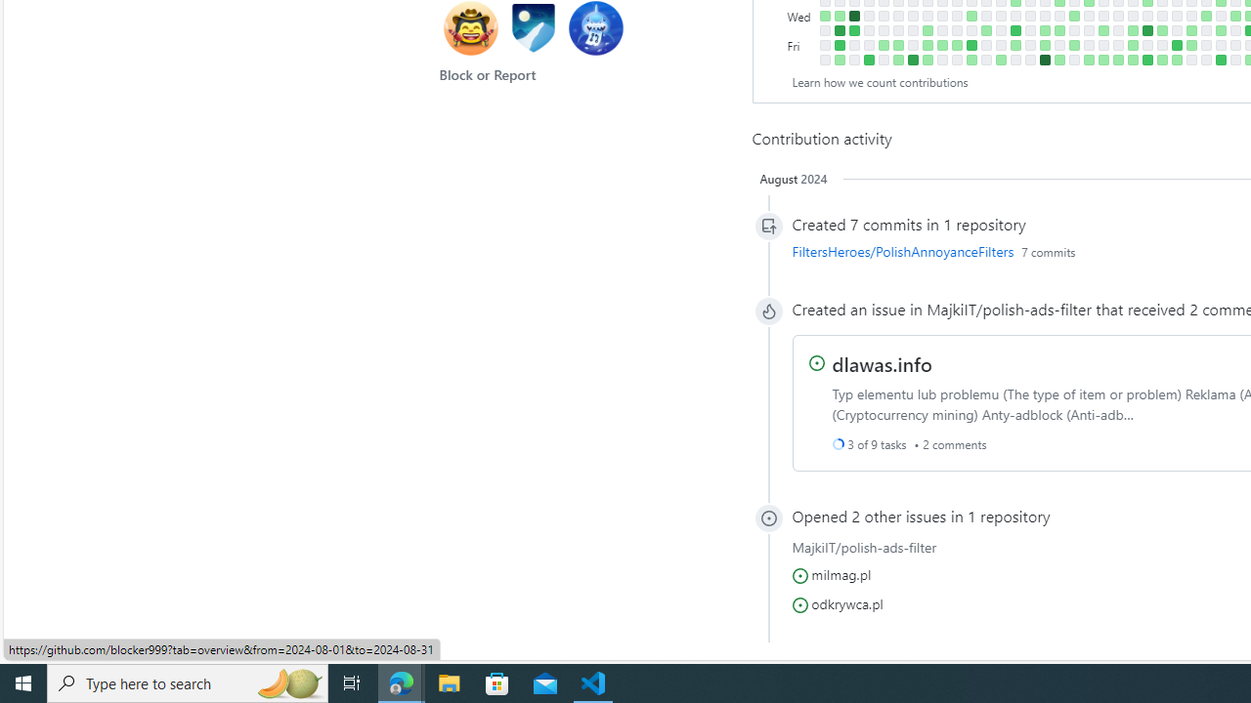 Image resolution: width=1251 pixels, height=703 pixels. I want to click on 2 contributions on May 30th., so click(1132, 29).